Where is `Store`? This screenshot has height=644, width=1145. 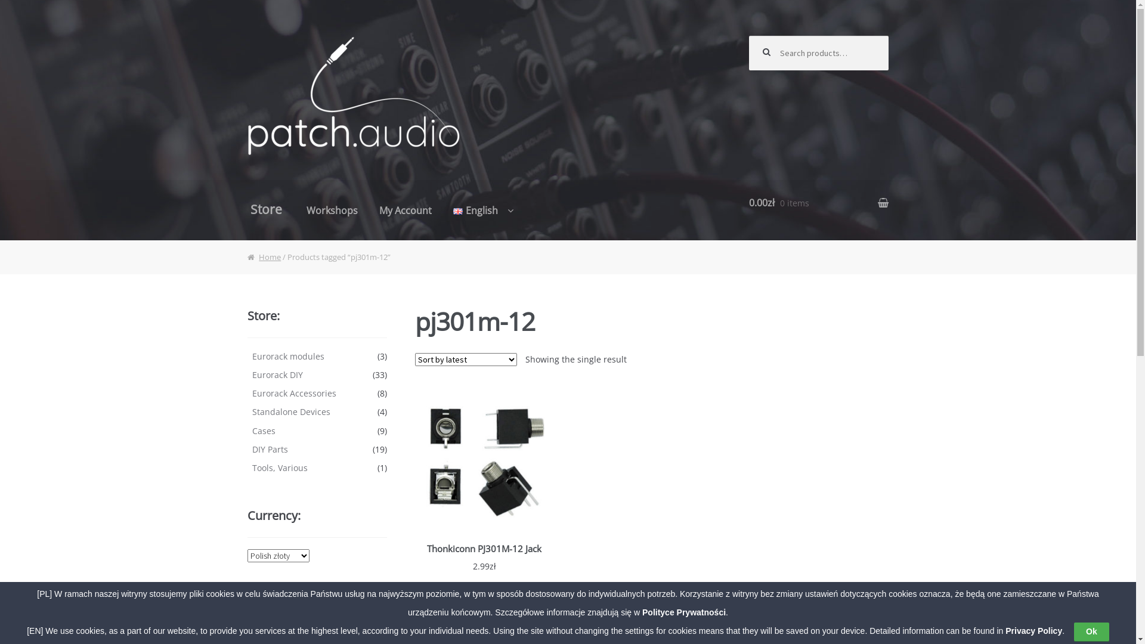
Store is located at coordinates (266, 210).